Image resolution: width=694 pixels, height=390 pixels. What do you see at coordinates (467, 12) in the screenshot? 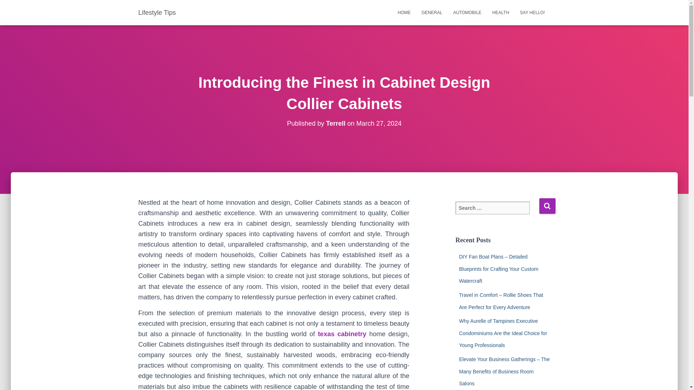
I see `AUTOMOBILE` at bounding box center [467, 12].